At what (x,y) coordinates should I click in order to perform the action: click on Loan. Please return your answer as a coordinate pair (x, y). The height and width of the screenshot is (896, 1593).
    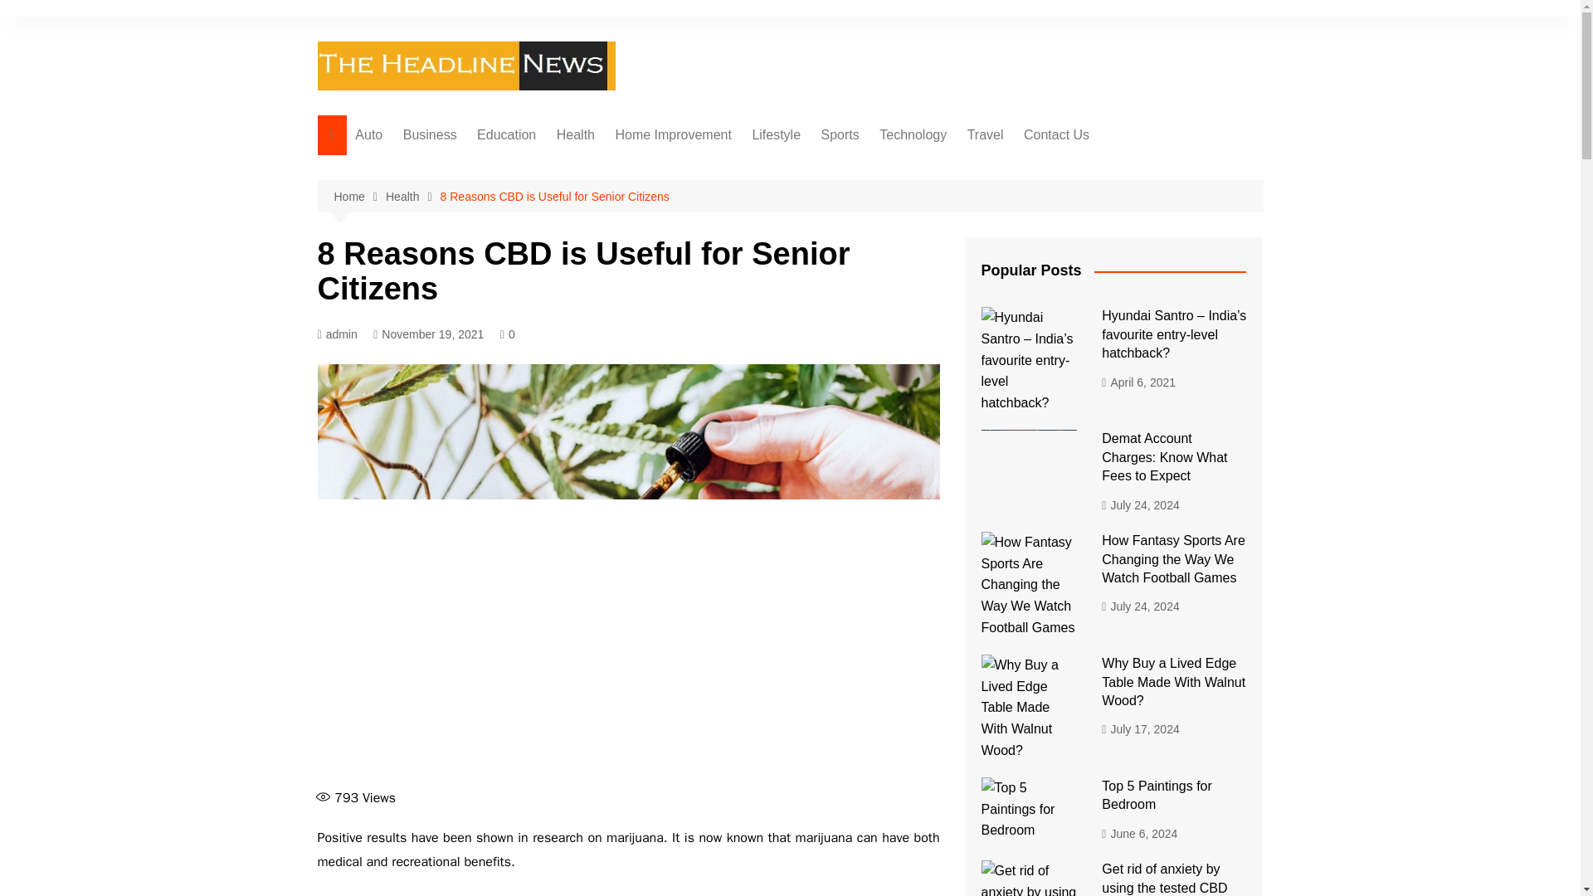
    Looking at the image, I should click on (486, 196).